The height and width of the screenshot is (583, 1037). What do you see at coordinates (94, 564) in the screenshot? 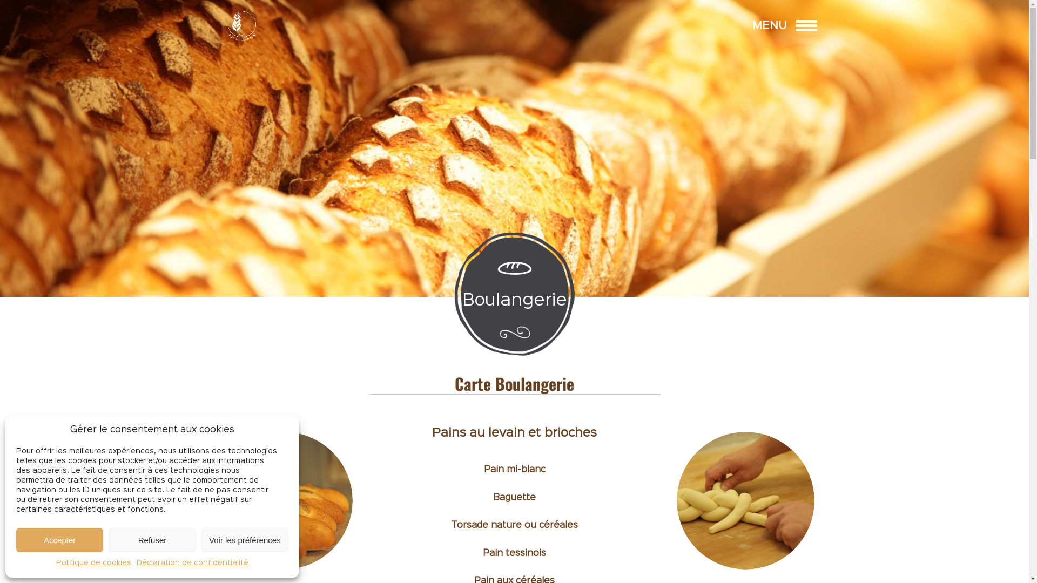
I see `Politique de cookies` at bounding box center [94, 564].